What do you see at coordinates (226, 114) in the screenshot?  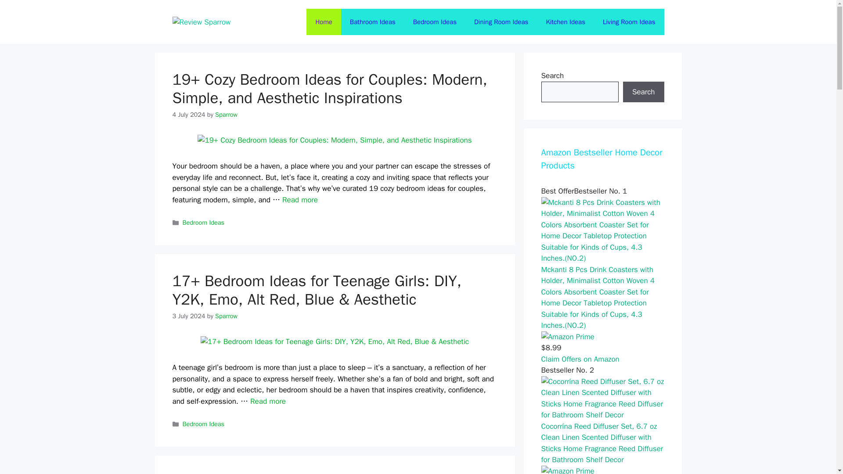 I see `View all posts by Sparrow` at bounding box center [226, 114].